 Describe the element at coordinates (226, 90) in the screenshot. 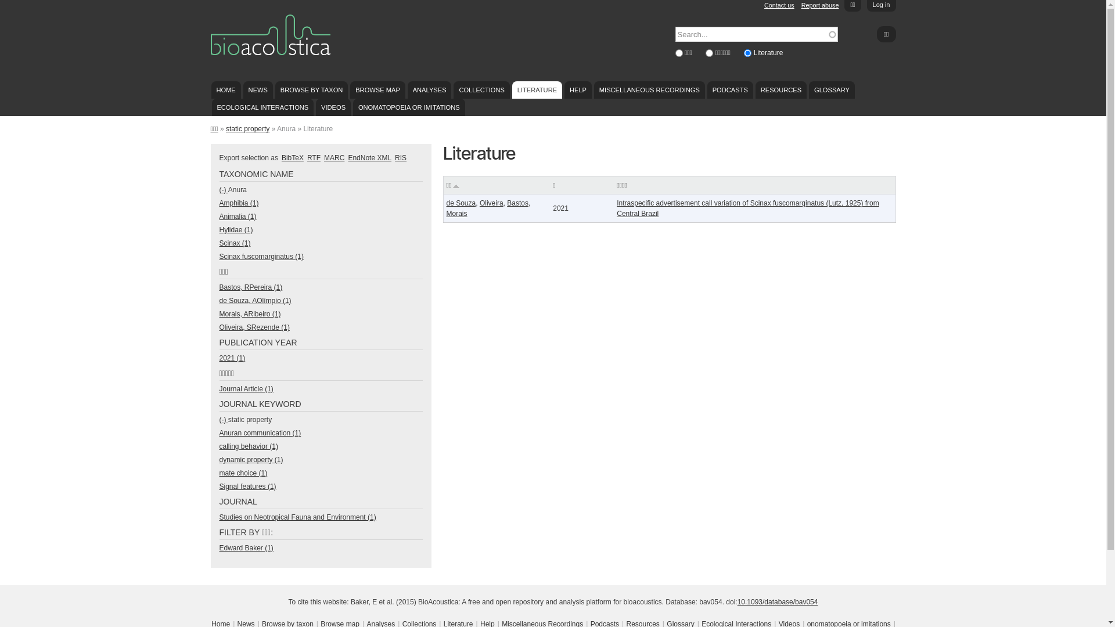

I see `HOME` at that location.